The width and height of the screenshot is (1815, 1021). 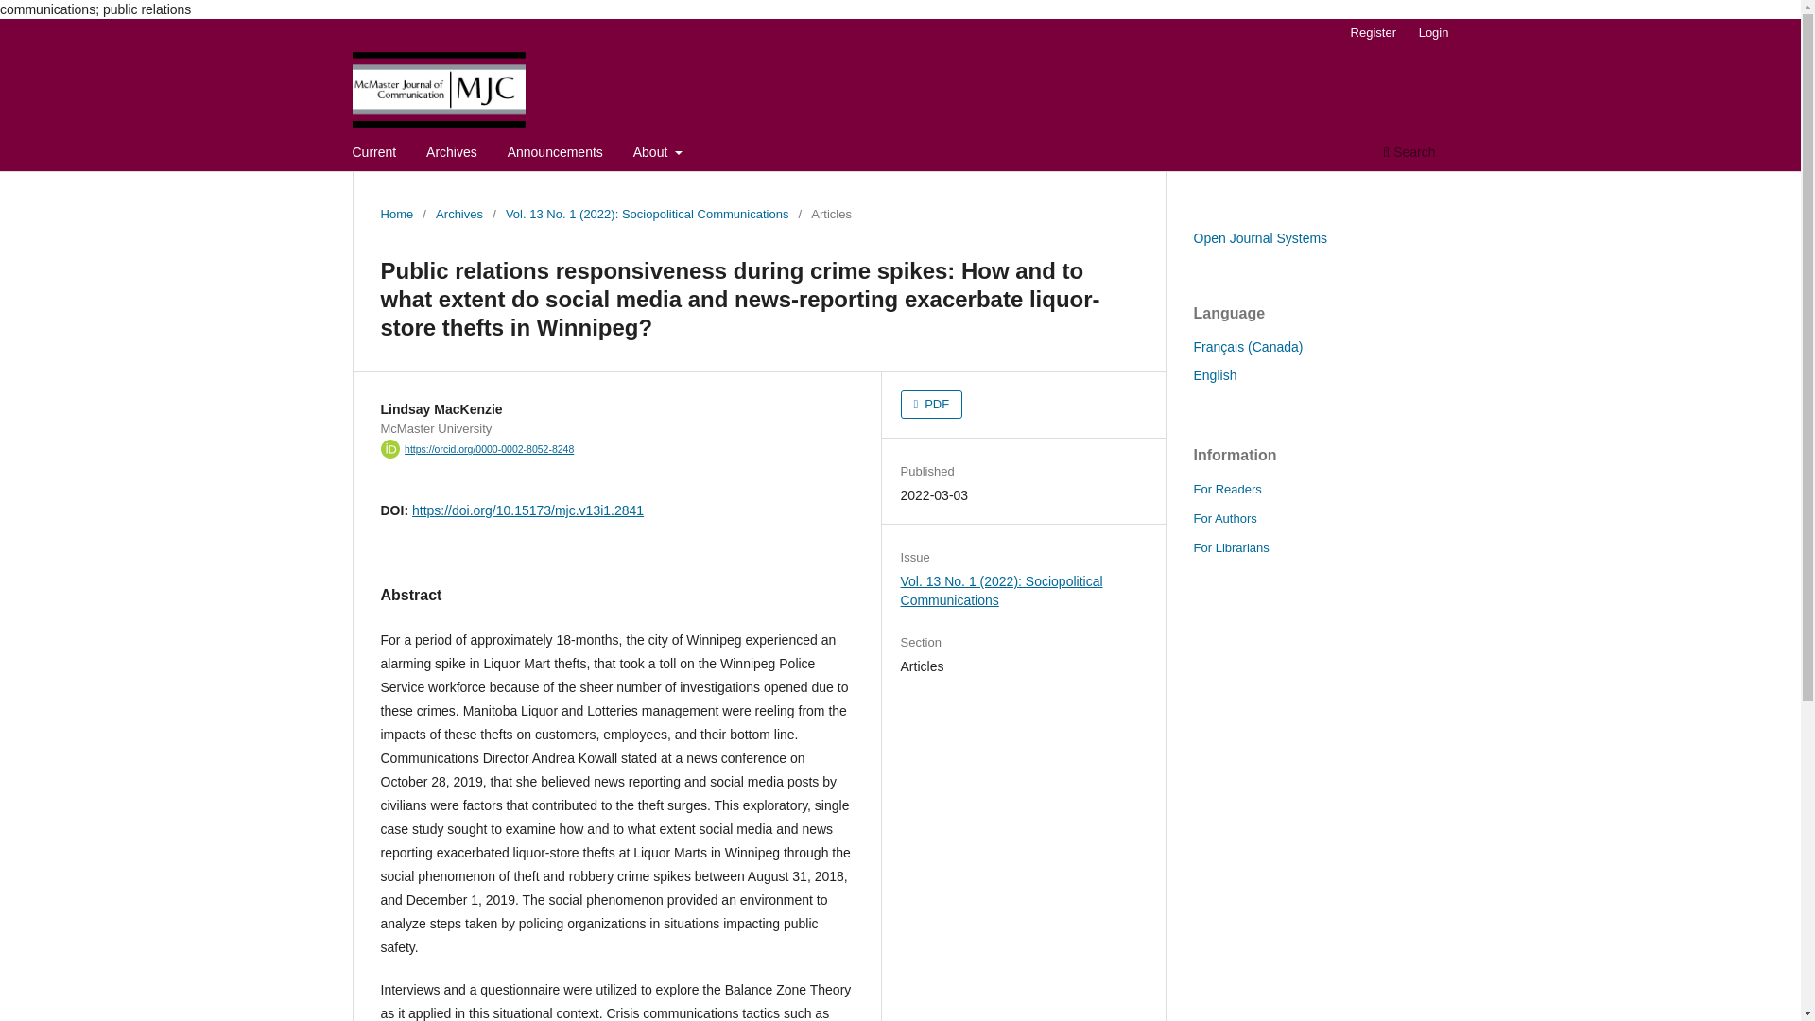 I want to click on Current, so click(x=374, y=154).